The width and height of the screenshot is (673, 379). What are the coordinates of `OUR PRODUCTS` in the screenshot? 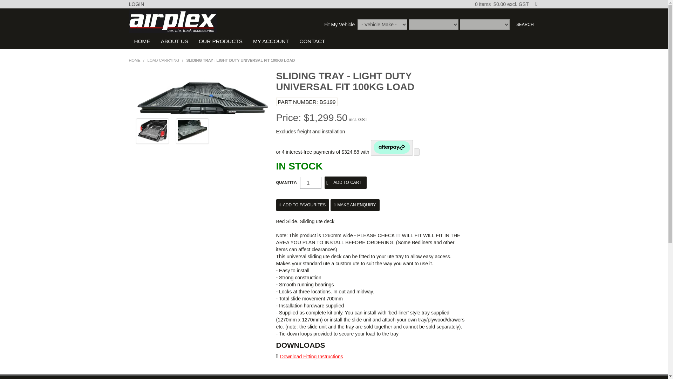 It's located at (220, 41).